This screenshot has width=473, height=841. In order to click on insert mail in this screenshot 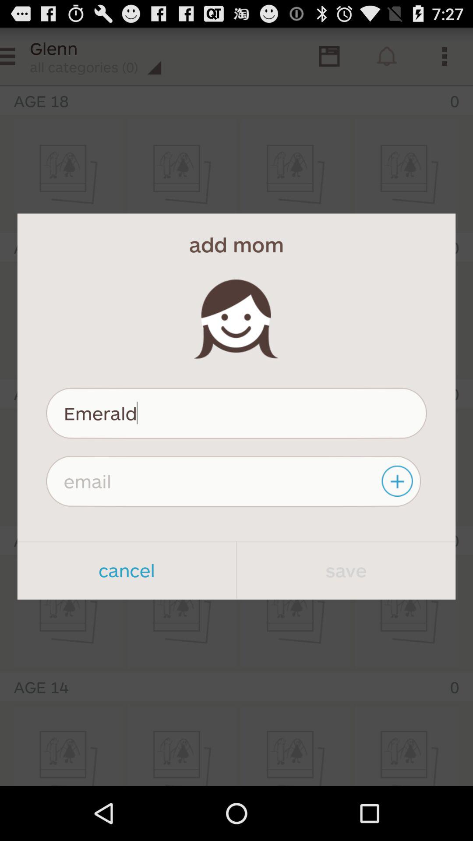, I will do `click(233, 481)`.